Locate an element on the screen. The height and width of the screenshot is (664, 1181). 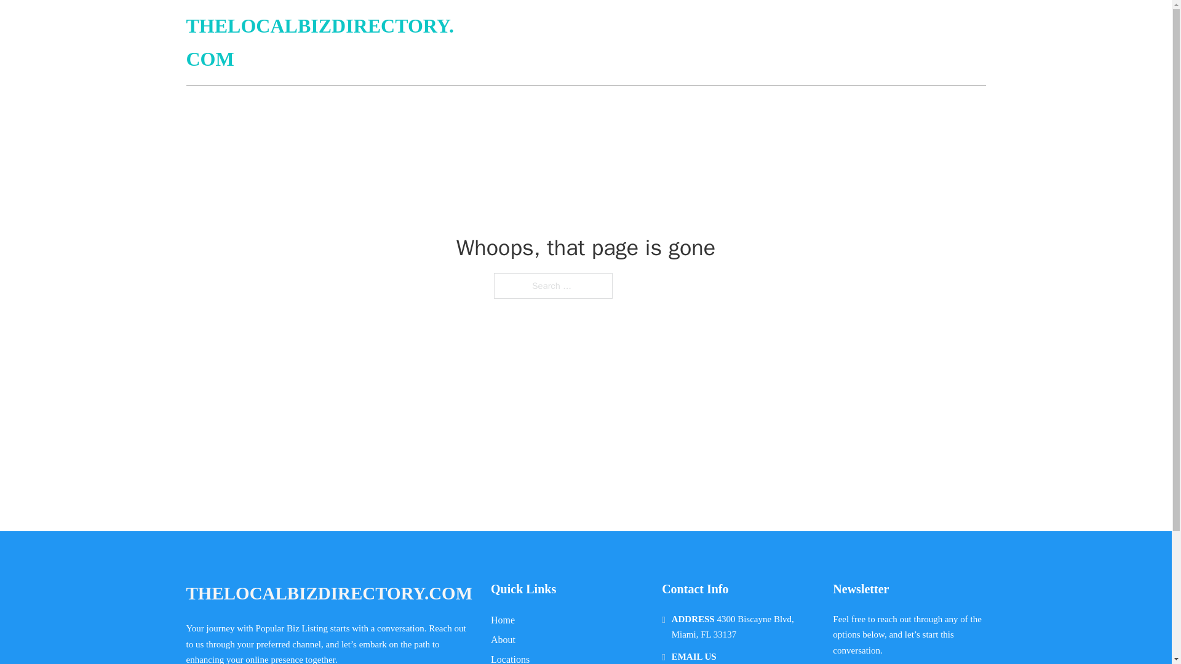
THELOCALBIZDIRECTORY.COM is located at coordinates (328, 593).